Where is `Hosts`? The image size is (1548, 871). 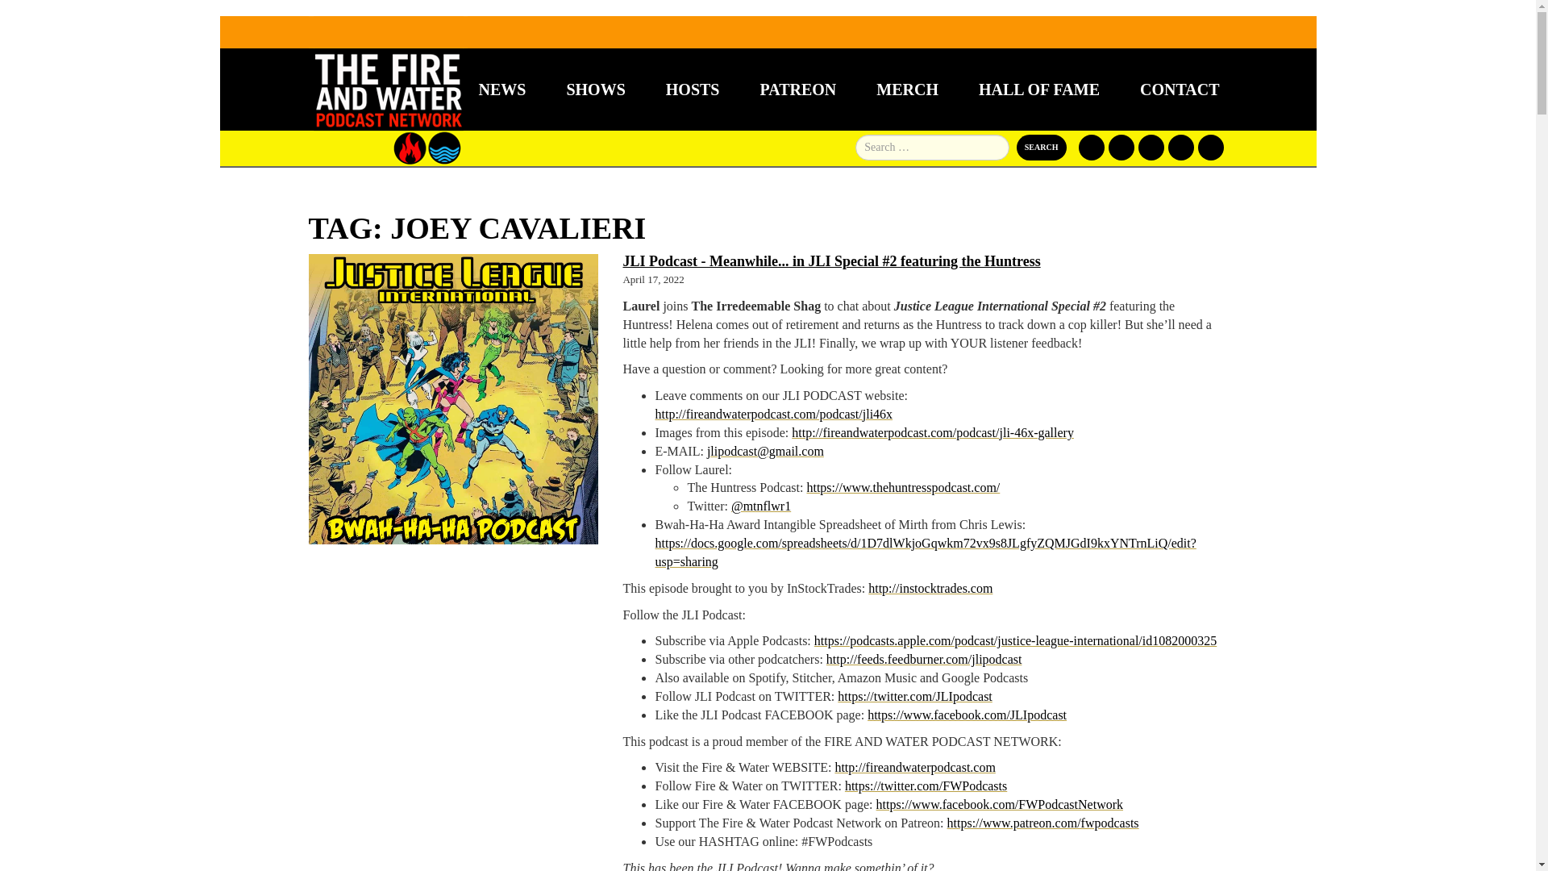 Hosts is located at coordinates (692, 90).